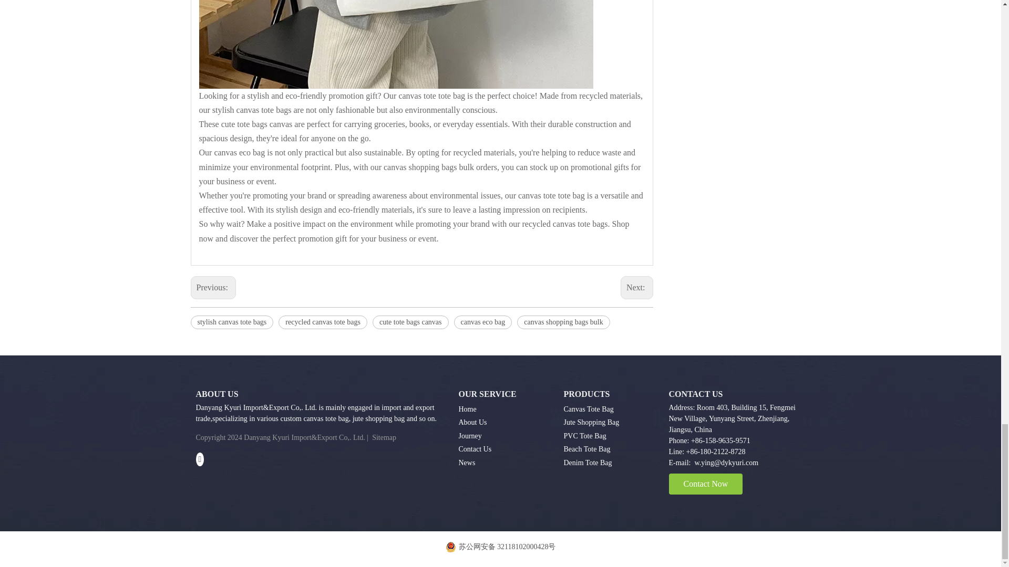  I want to click on cute tote bags canvas, so click(410, 322).